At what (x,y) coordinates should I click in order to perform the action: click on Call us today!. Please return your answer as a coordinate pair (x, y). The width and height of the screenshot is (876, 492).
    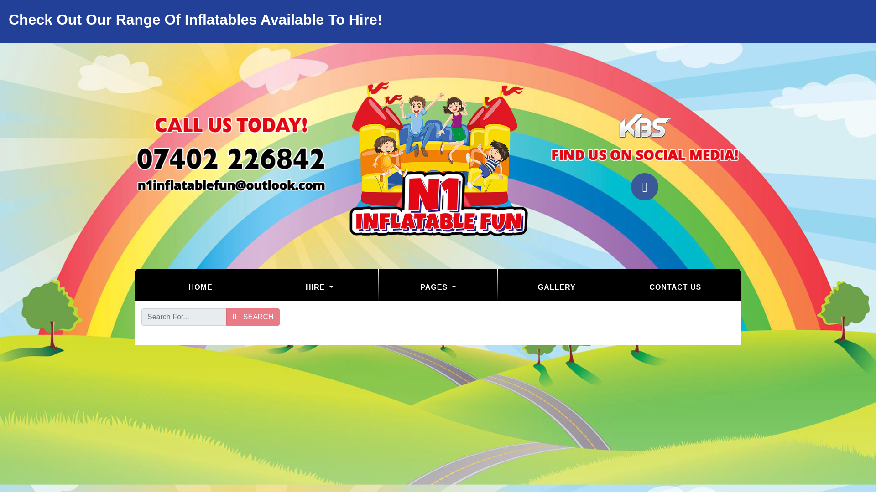
    Looking at the image, I should click on (231, 159).